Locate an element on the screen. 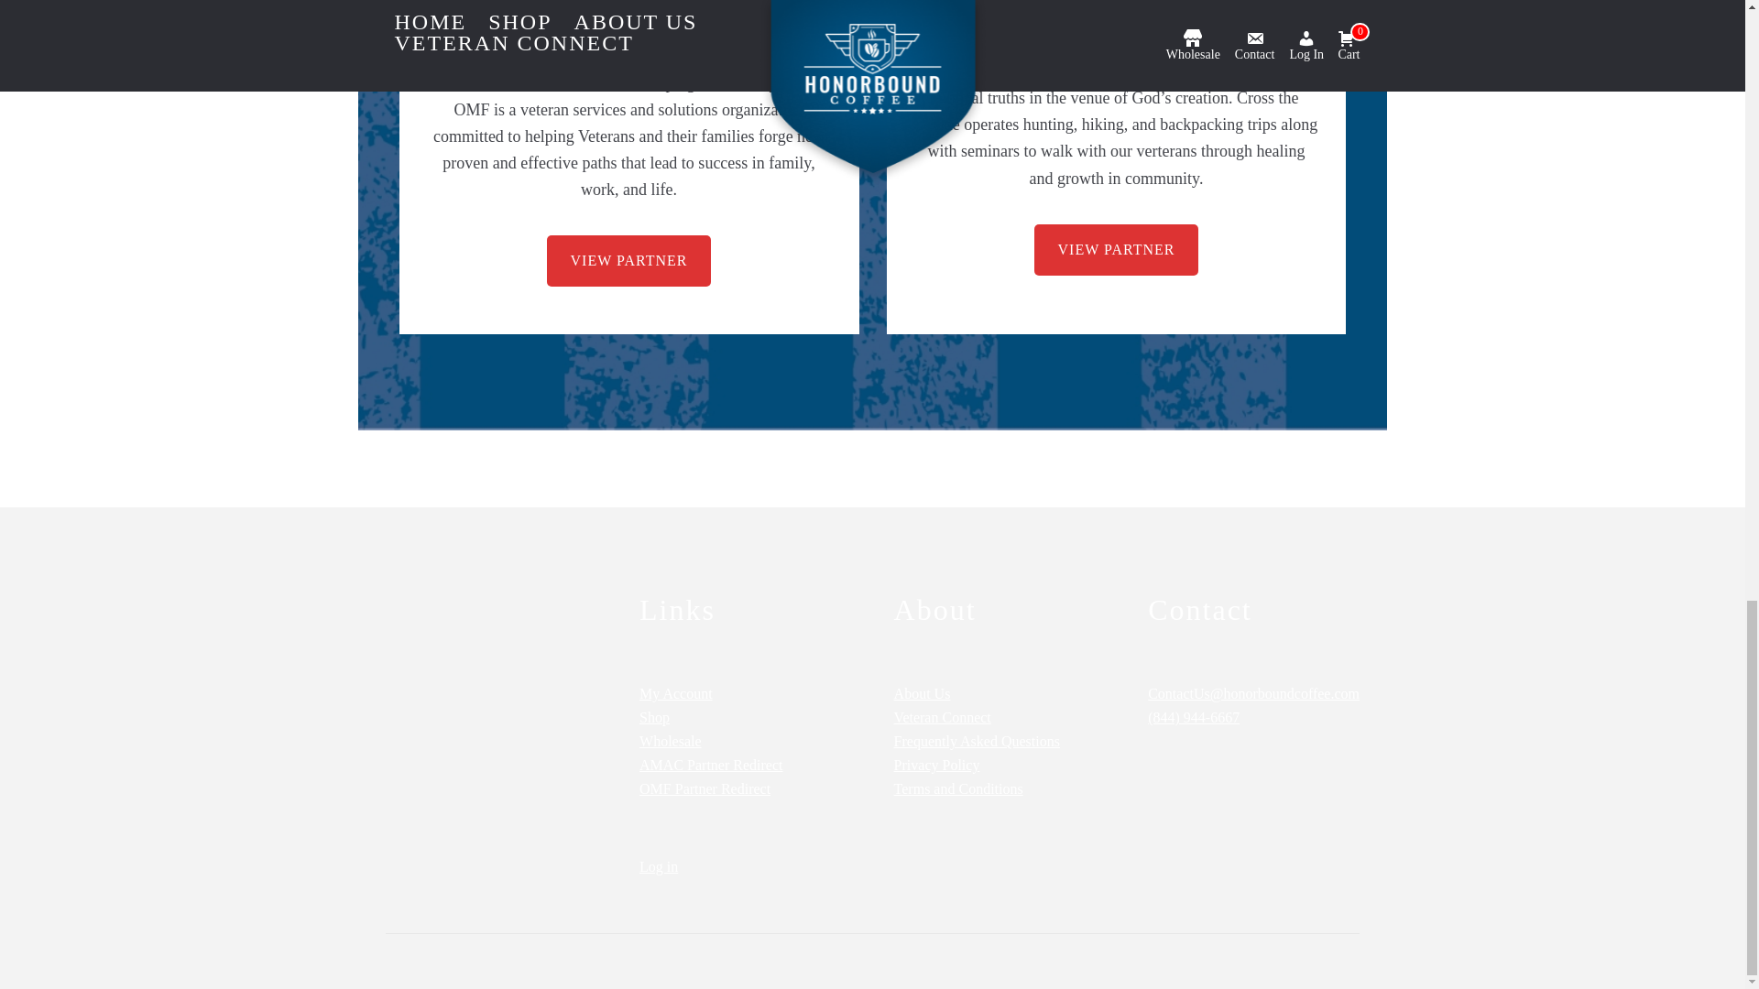 This screenshot has width=1759, height=989. My Account is located at coordinates (676, 693).